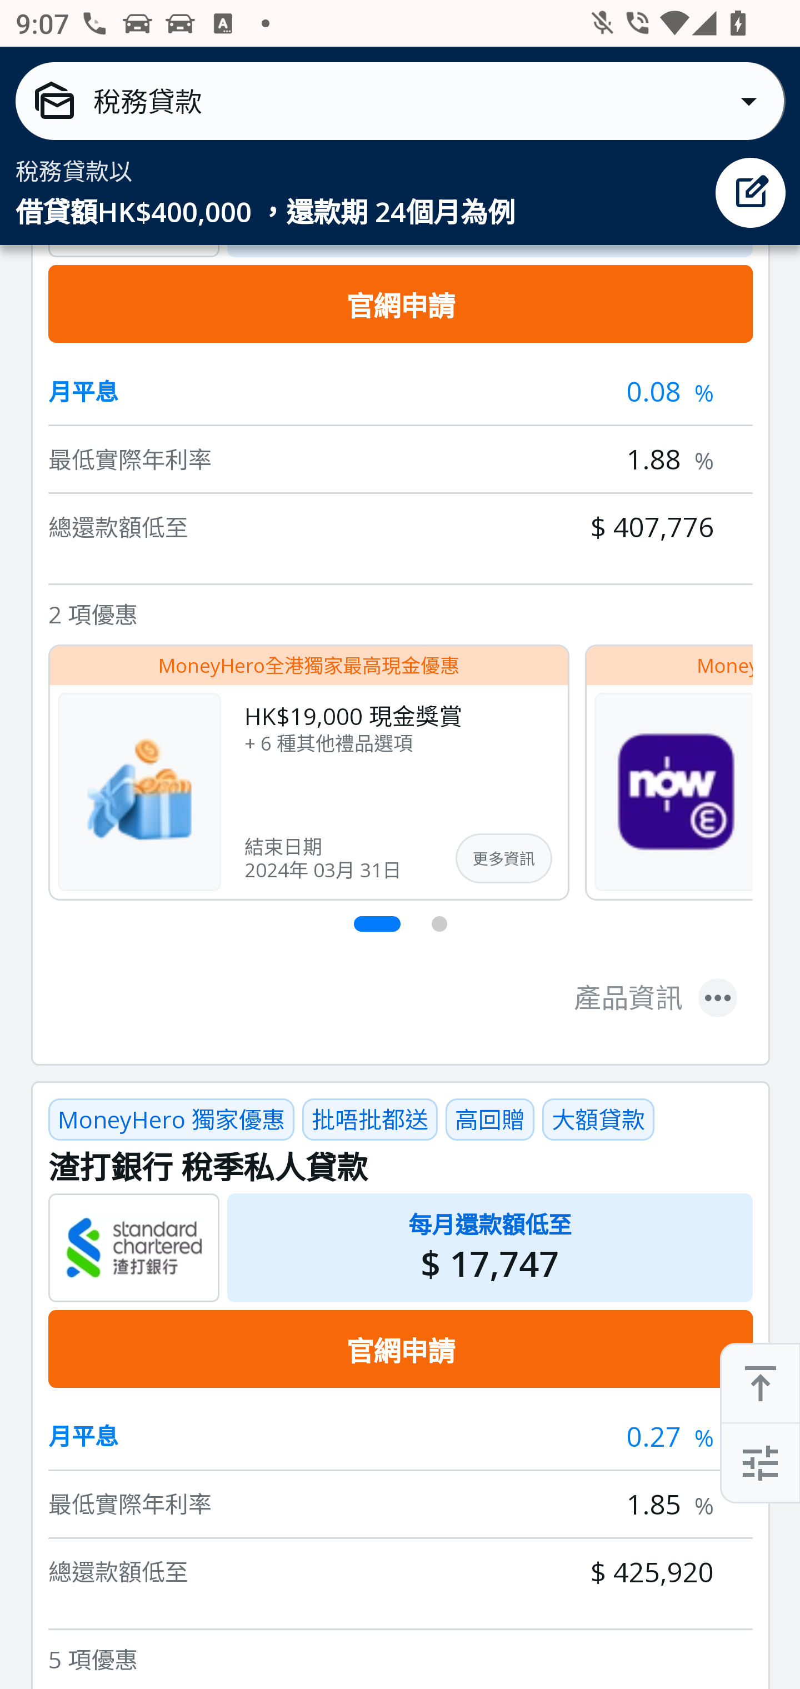 This screenshot has width=800, height=1689. What do you see at coordinates (656, 998) in the screenshot?
I see `產品資訊 more_horiz` at bounding box center [656, 998].